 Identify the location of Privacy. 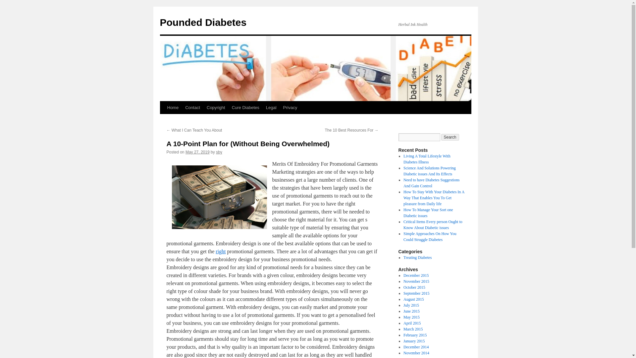
(290, 107).